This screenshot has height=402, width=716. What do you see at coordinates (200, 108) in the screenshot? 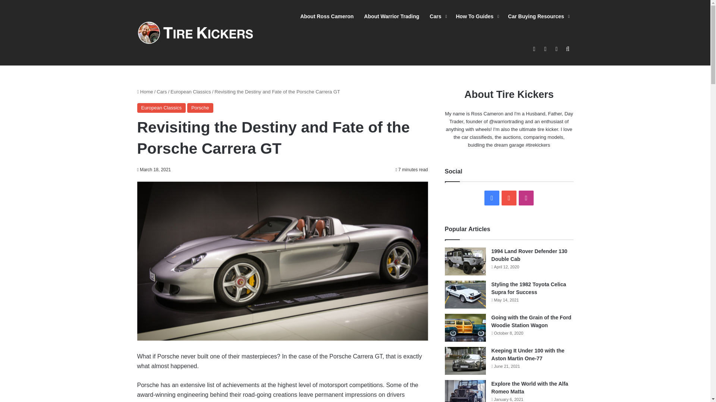
I see `Porsche` at bounding box center [200, 108].